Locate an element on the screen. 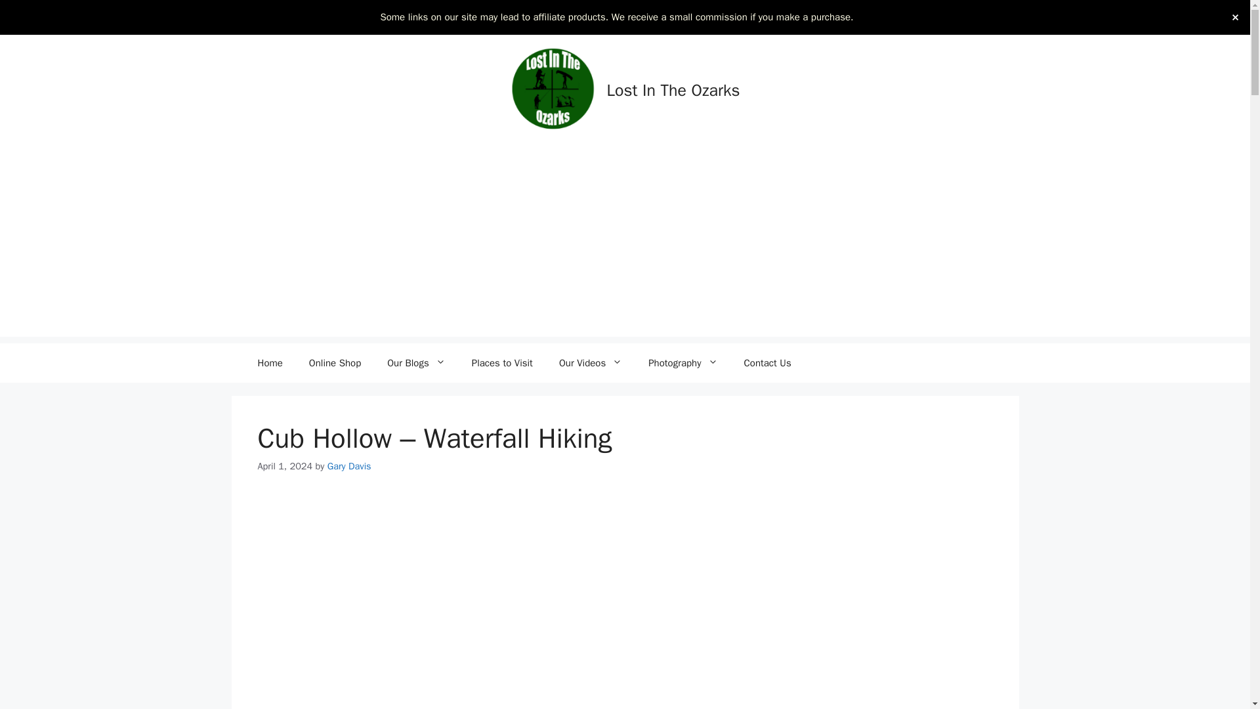 This screenshot has height=709, width=1260. Home is located at coordinates (269, 362).